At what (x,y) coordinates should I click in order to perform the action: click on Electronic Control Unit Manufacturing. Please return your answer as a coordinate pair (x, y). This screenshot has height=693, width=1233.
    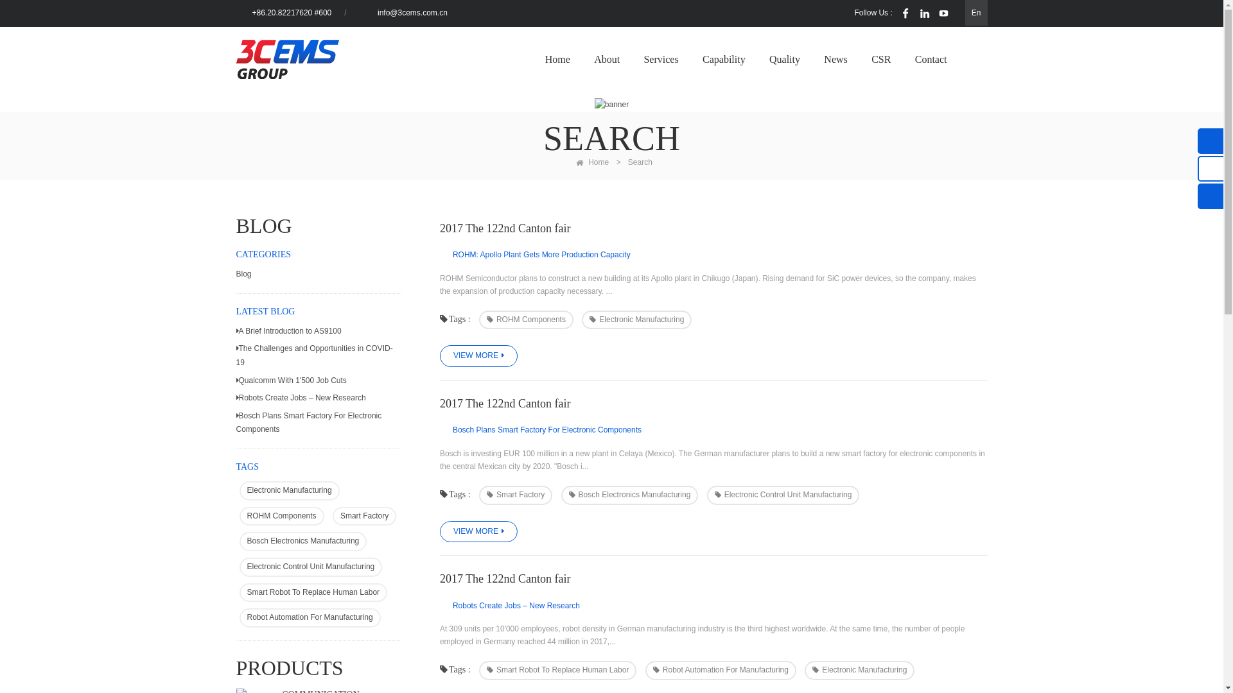
    Looking at the image, I should click on (783, 495).